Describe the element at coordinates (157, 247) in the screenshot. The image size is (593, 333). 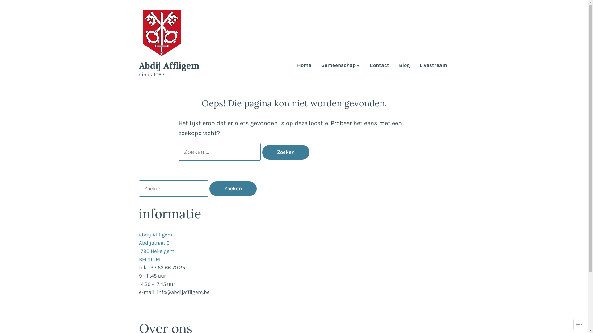
I see `abdij Affligem
Abdijstraat 6
1790 Hekelgem
BELGIUM` at that location.